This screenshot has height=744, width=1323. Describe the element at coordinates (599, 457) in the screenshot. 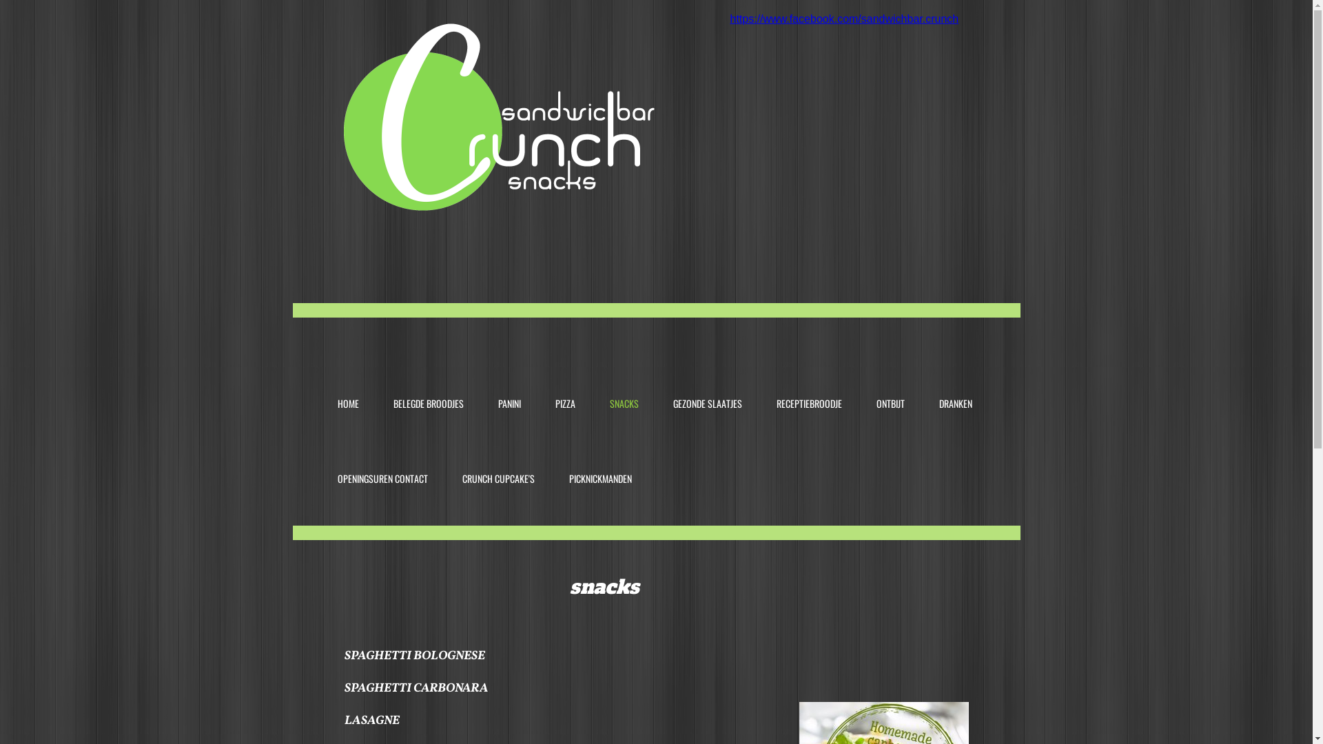

I see `PICKNICKMANDEN` at that location.